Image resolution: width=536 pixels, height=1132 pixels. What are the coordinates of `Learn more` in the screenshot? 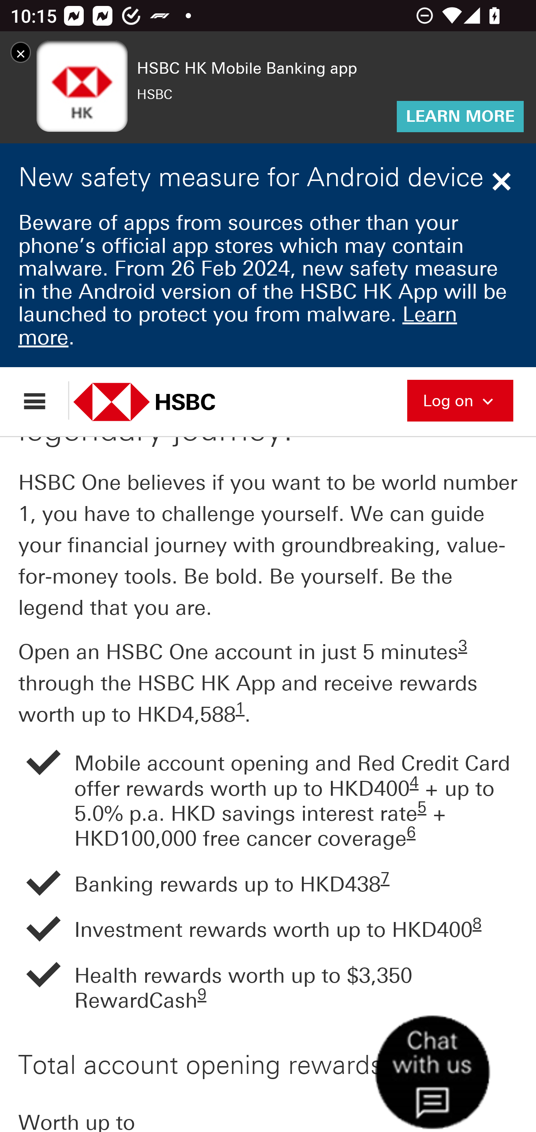 It's located at (237, 327).